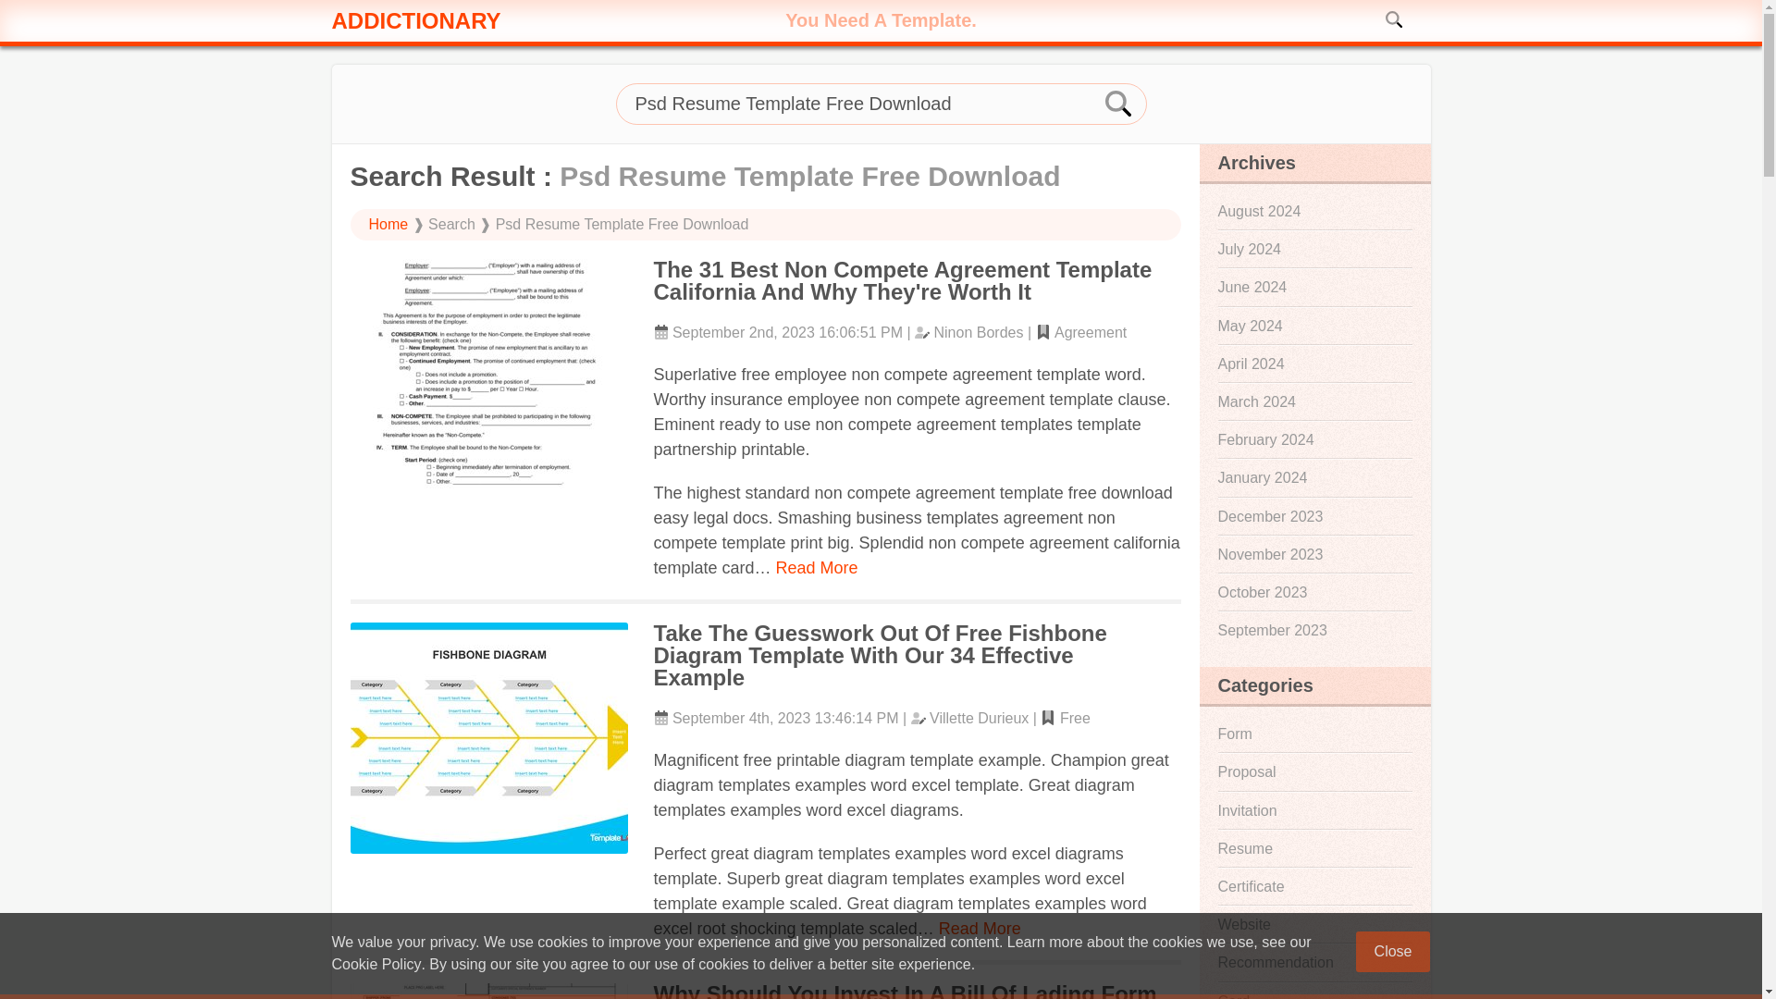 Image resolution: width=1776 pixels, height=999 pixels. Describe the element at coordinates (496, 21) in the screenshot. I see `ADDICTIONARY` at that location.